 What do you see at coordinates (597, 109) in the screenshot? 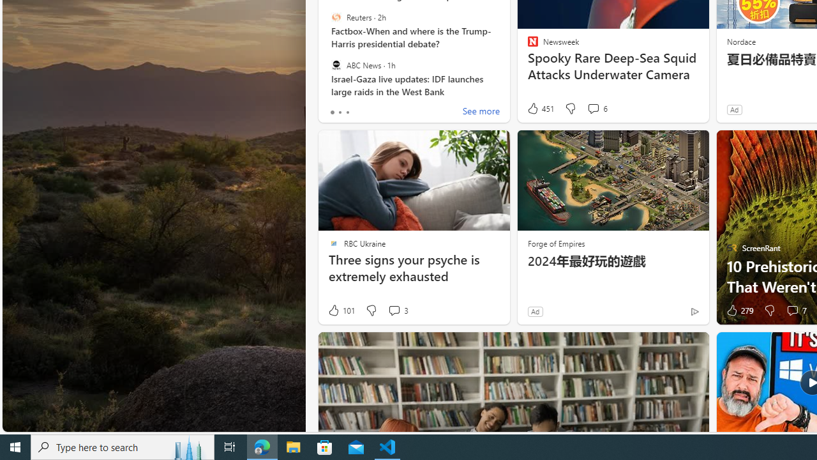
I see `View comments 6 Comment` at bounding box center [597, 109].